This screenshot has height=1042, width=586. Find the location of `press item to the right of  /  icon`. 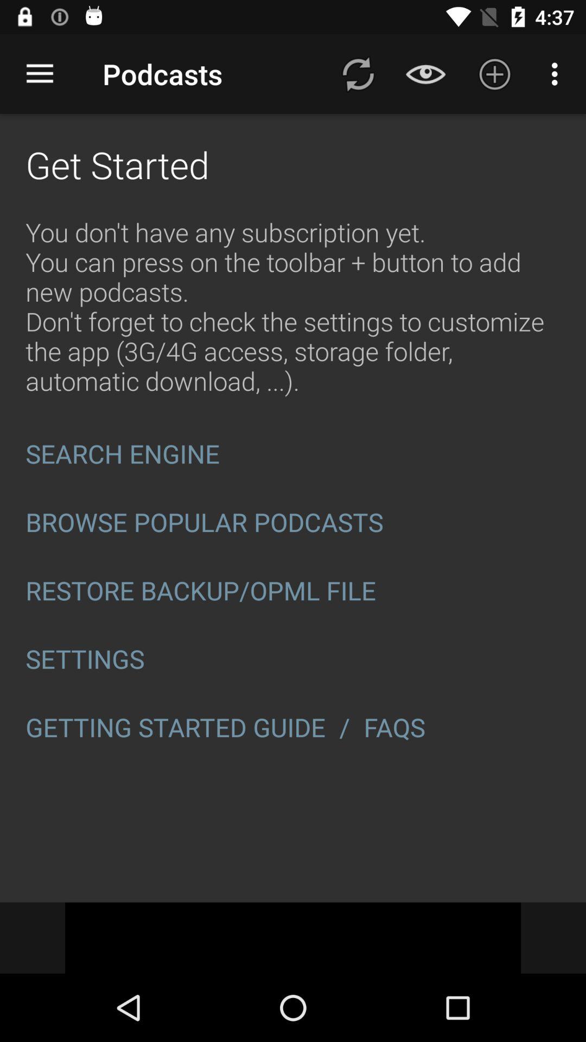

press item to the right of  /  icon is located at coordinates (398, 727).